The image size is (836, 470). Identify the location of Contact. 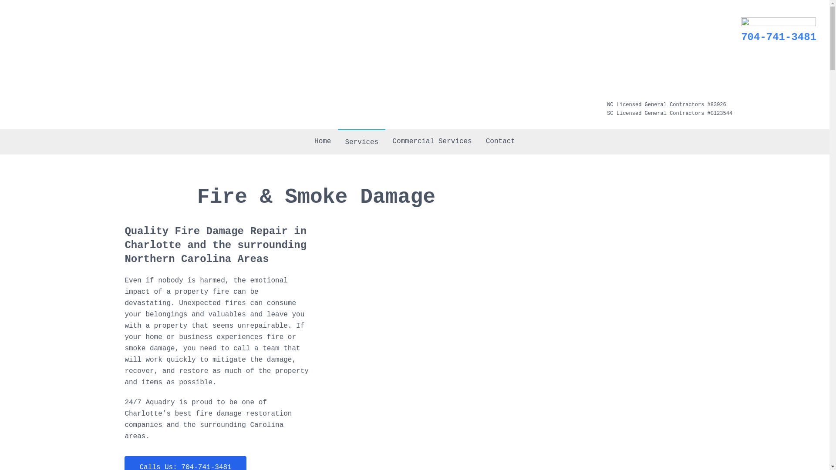
(501, 141).